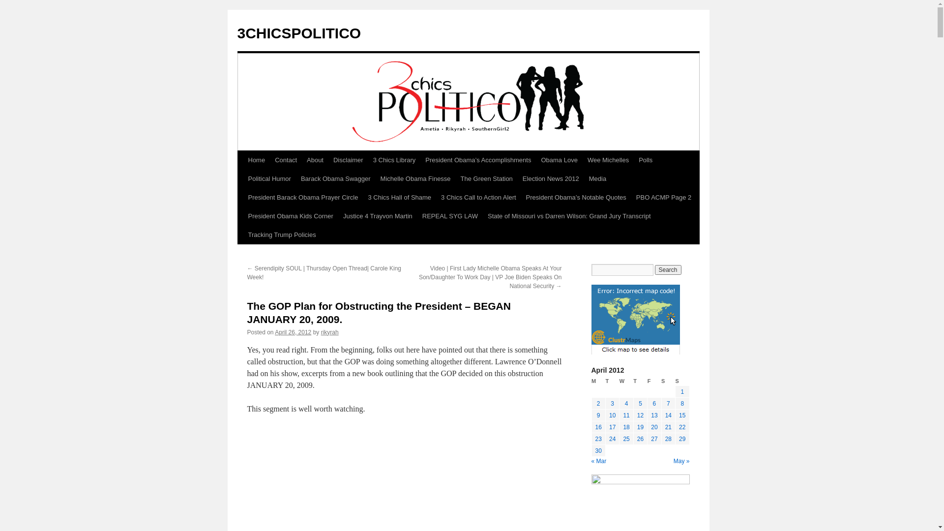  Describe the element at coordinates (242, 178) in the screenshot. I see `Skip to content` at that location.